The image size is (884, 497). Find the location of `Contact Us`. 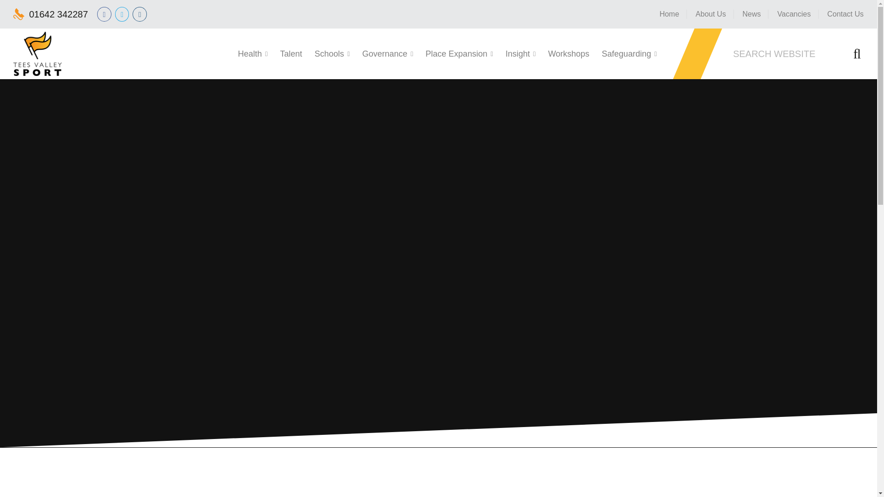

Contact Us is located at coordinates (842, 14).